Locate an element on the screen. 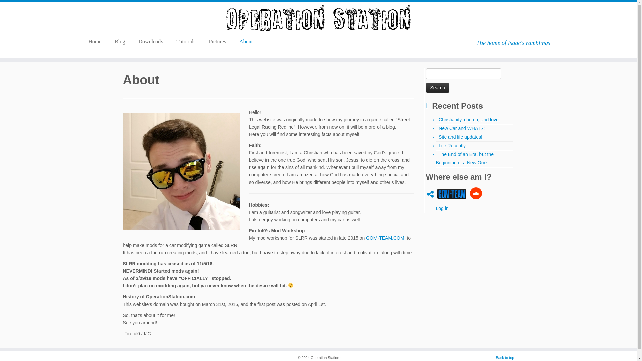 The width and height of the screenshot is (642, 361). Life Recently is located at coordinates (452, 145).